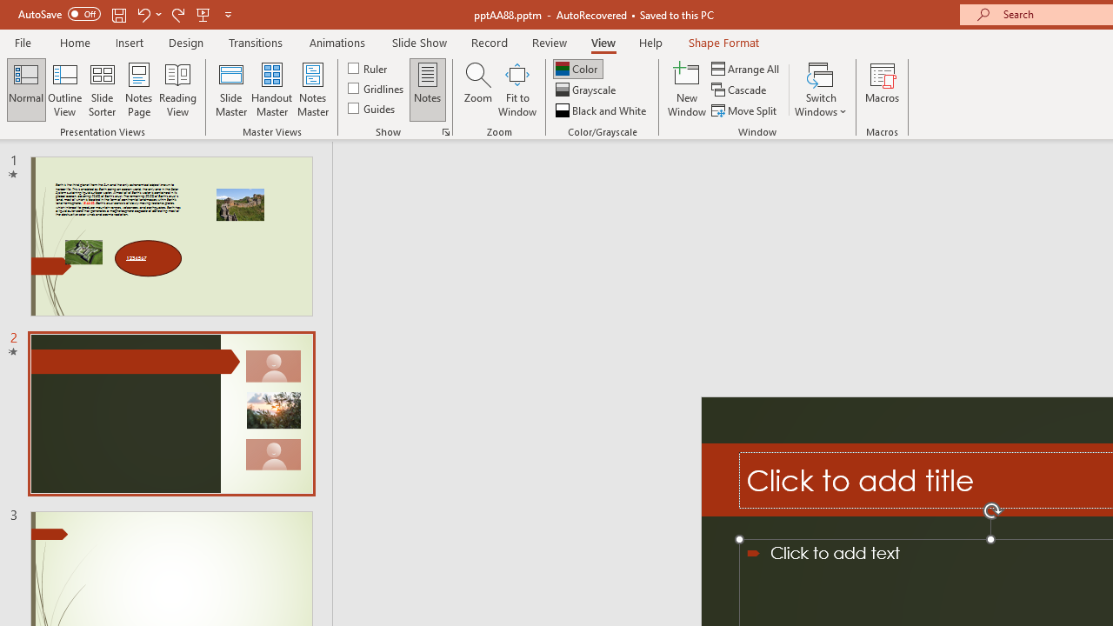 Image resolution: width=1113 pixels, height=626 pixels. What do you see at coordinates (603, 110) in the screenshot?
I see `Black and White` at bounding box center [603, 110].